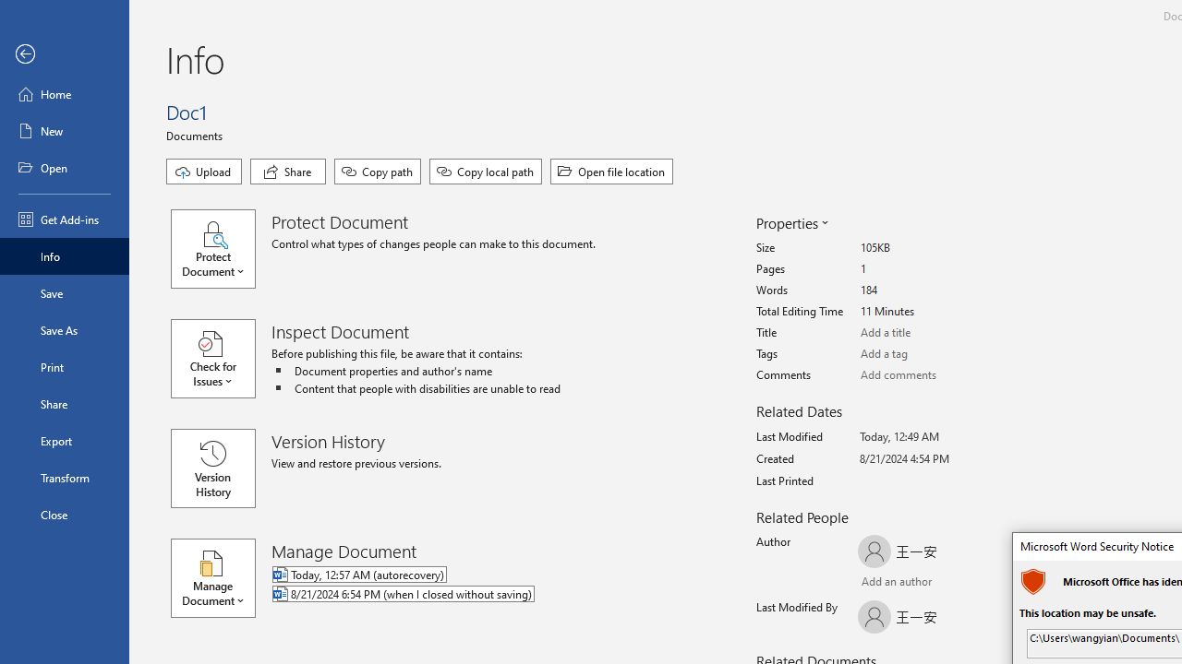 The height and width of the screenshot is (664, 1182). I want to click on Version History, so click(212, 468).